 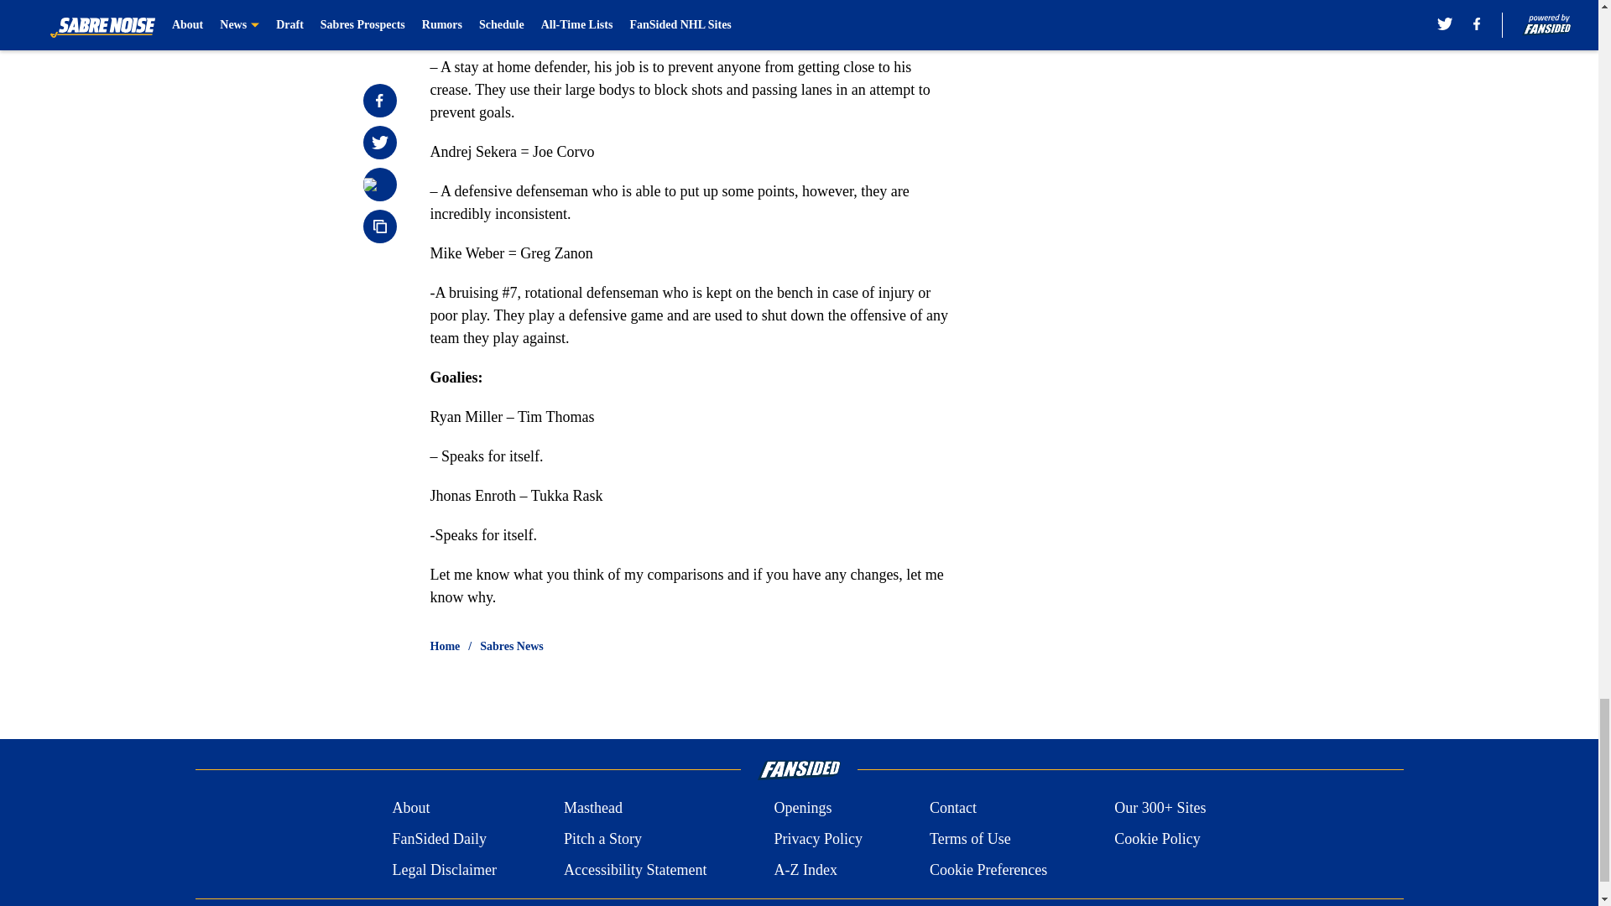 What do you see at coordinates (410, 809) in the screenshot?
I see `About` at bounding box center [410, 809].